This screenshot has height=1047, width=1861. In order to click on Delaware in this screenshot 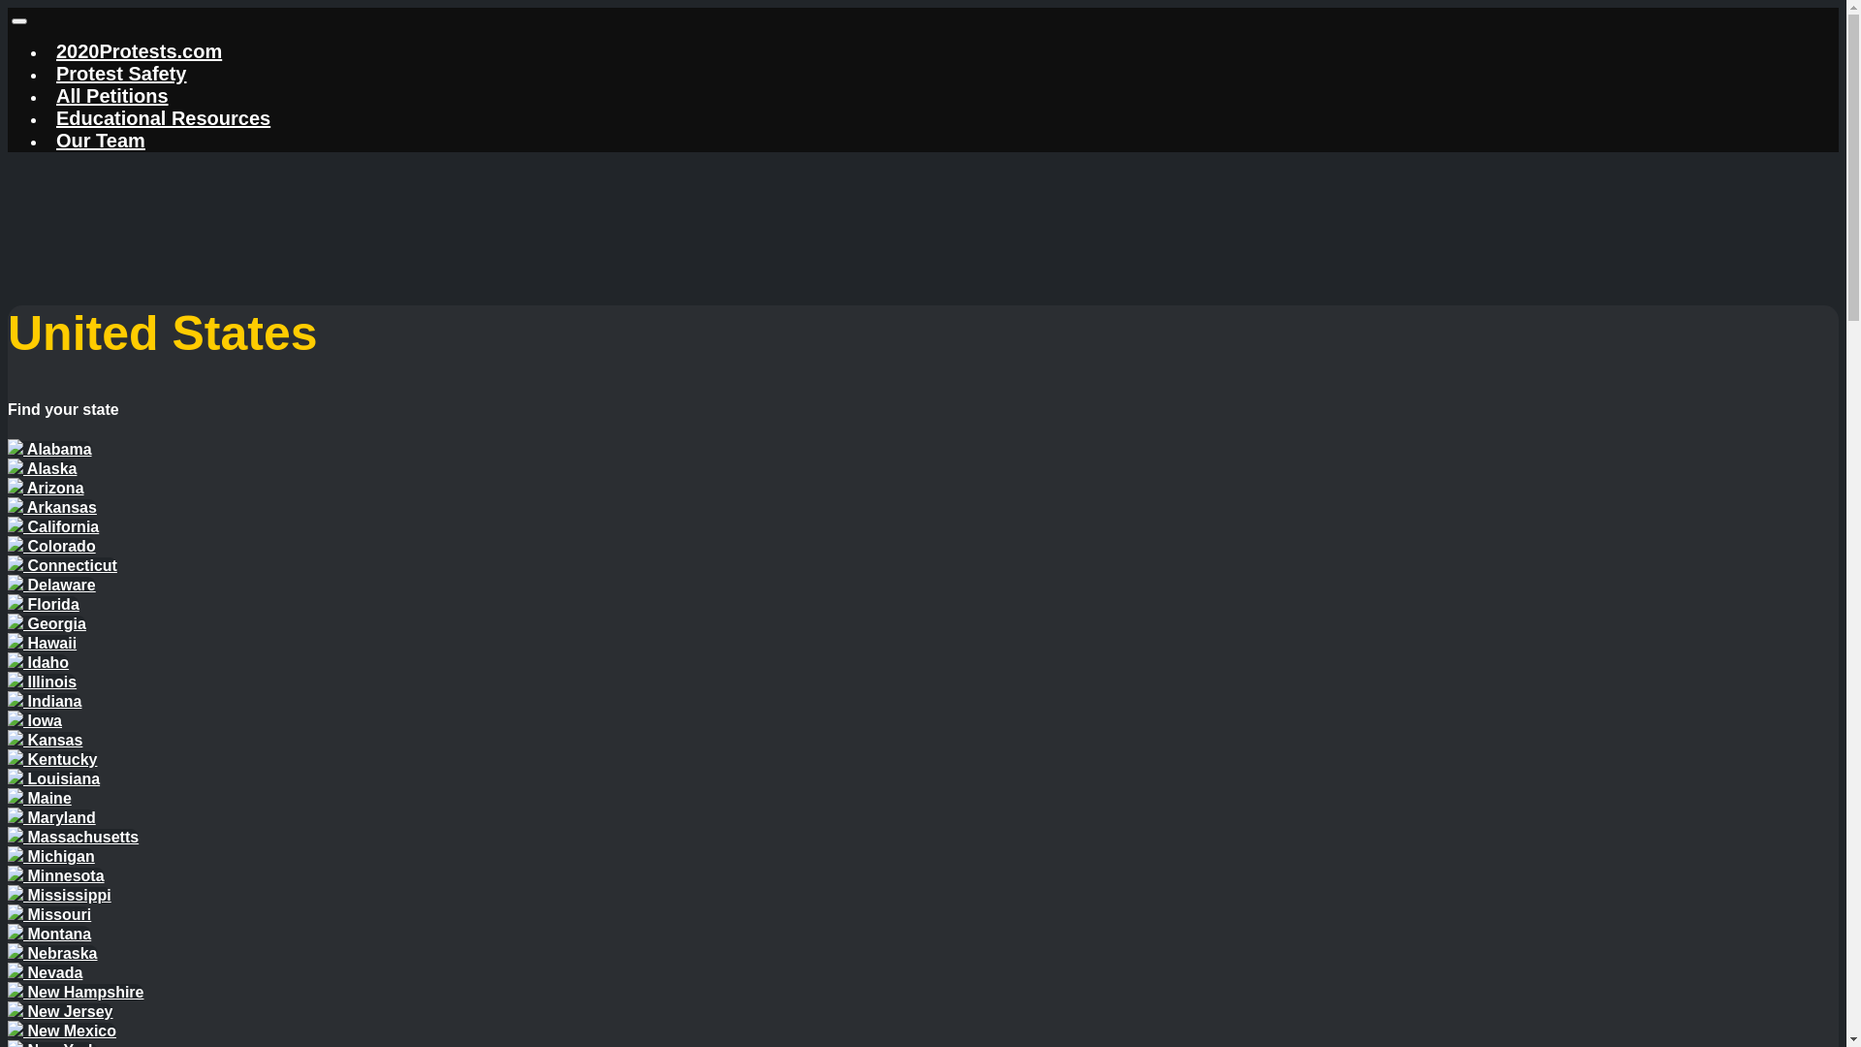, I will do `click(52, 586)`.